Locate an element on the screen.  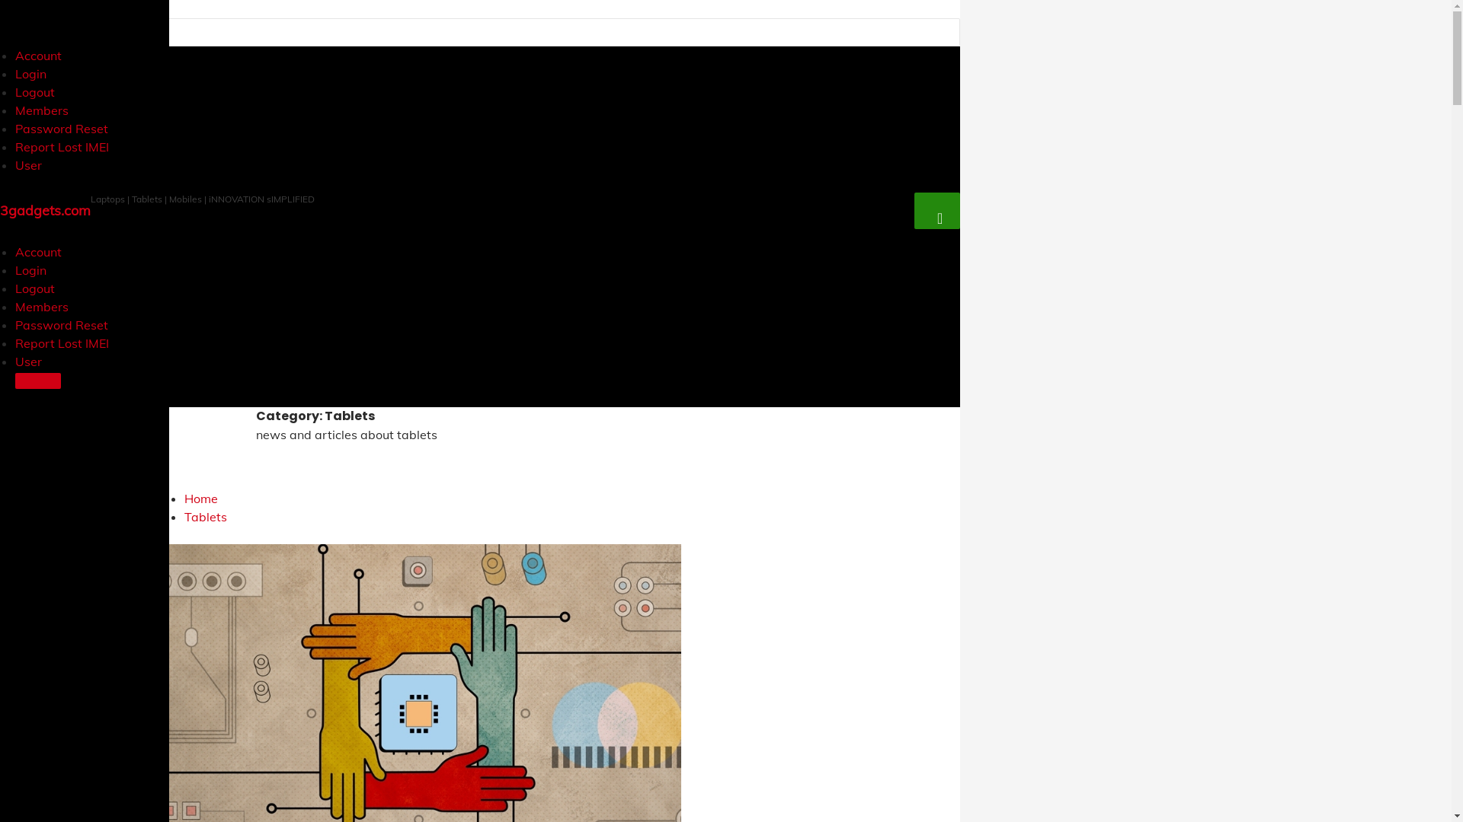
Logout is located at coordinates (35, 288).